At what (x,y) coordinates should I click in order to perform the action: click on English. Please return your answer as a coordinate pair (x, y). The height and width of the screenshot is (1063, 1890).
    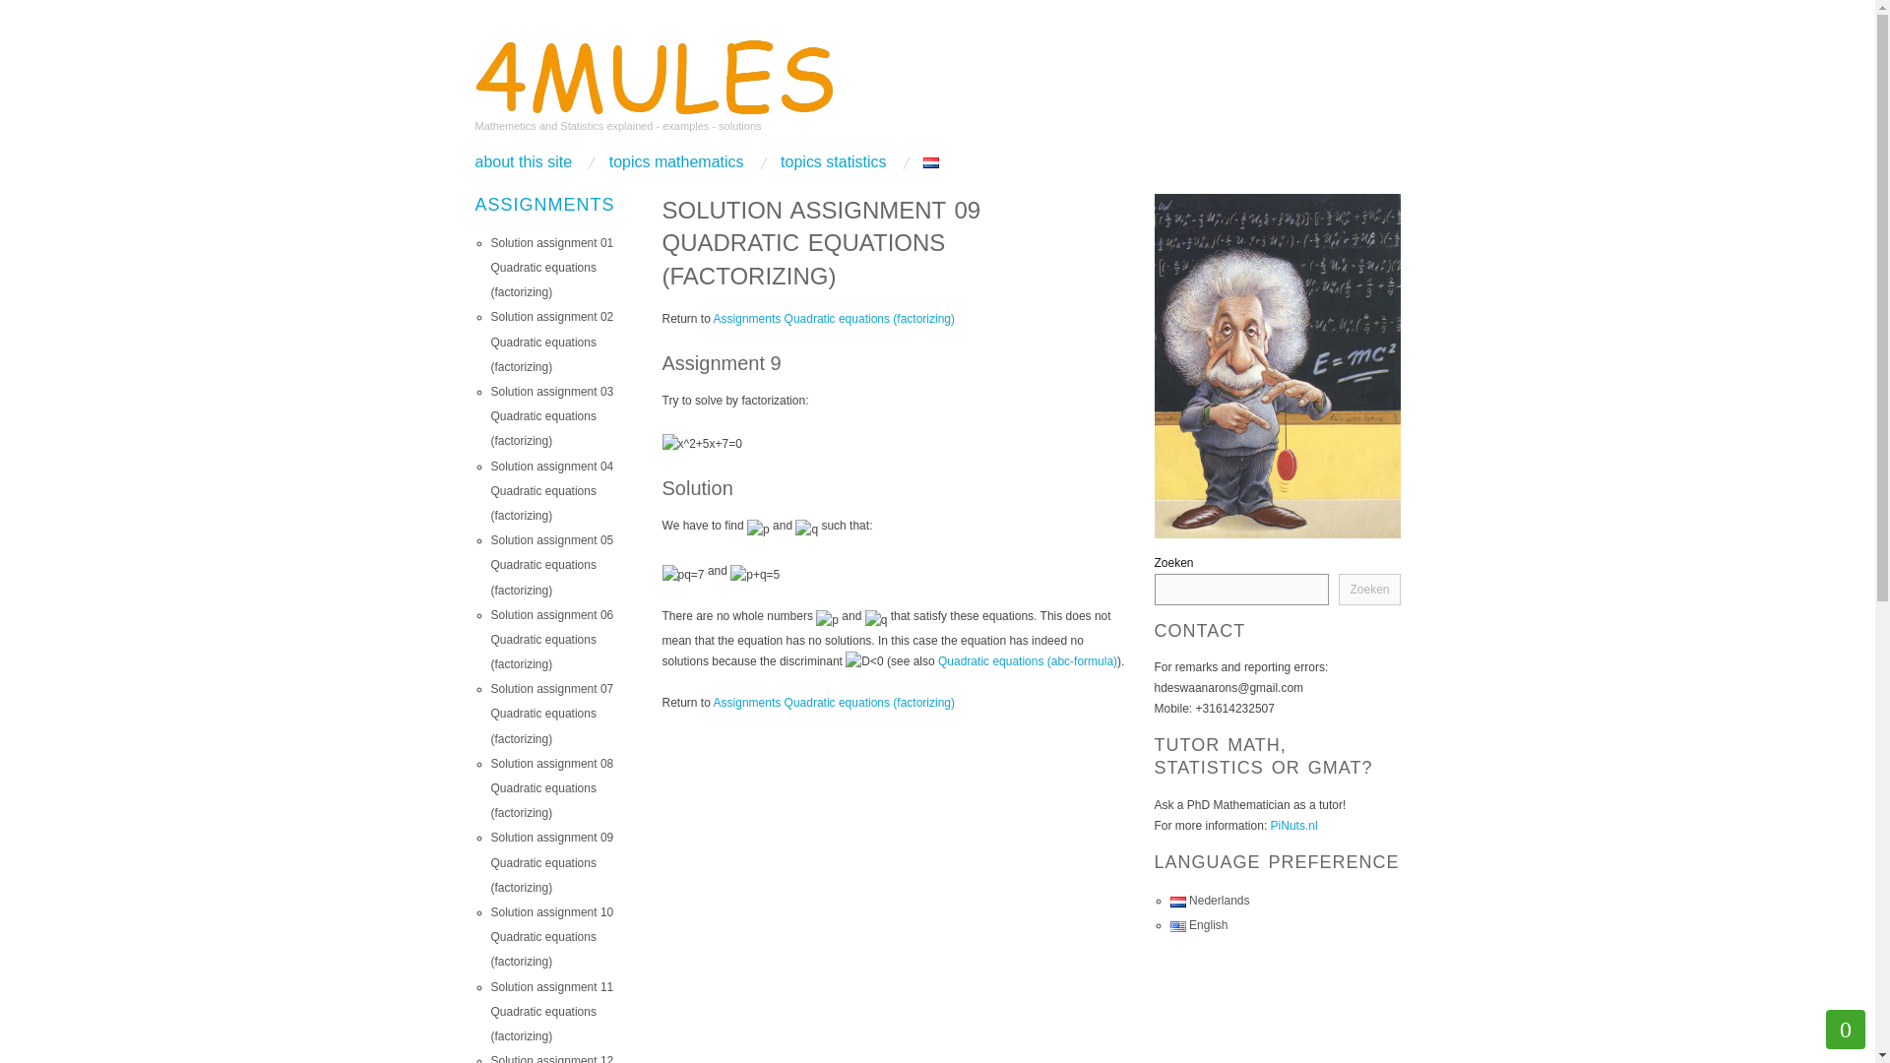
    Looking at the image, I should click on (1199, 925).